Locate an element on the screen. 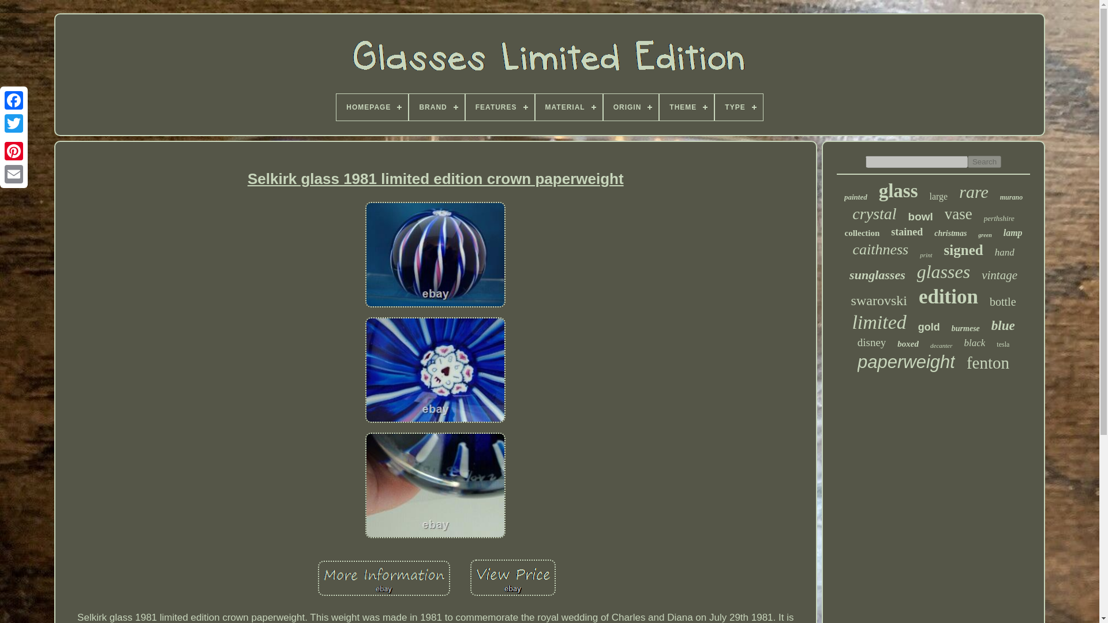 This screenshot has width=1108, height=623. Selkirk glass 1981 limited edition crown paperweight is located at coordinates (435, 254).